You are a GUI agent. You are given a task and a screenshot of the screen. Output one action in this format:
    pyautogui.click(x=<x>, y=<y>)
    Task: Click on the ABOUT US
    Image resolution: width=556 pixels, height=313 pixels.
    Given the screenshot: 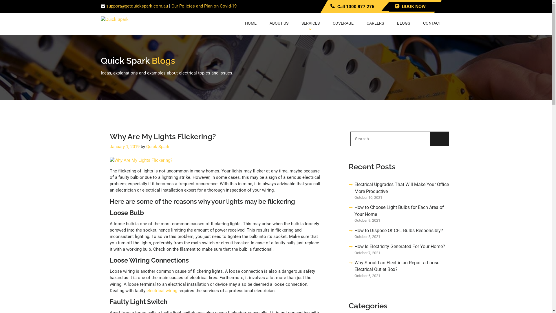 What is the action you would take?
    pyautogui.click(x=279, y=21)
    